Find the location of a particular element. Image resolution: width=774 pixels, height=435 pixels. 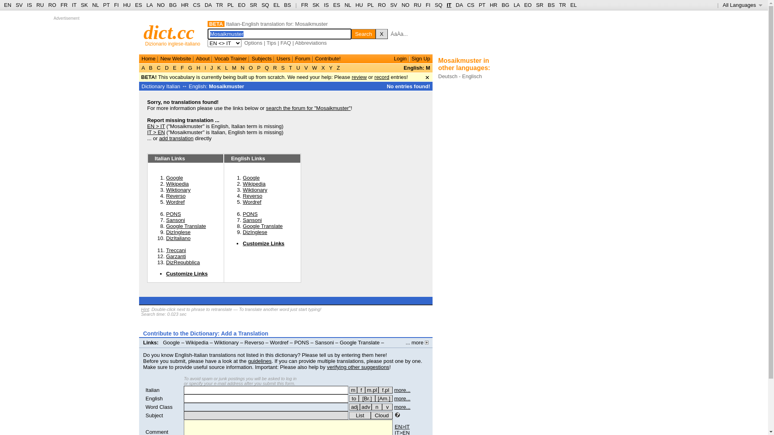

G is located at coordinates (190, 68).